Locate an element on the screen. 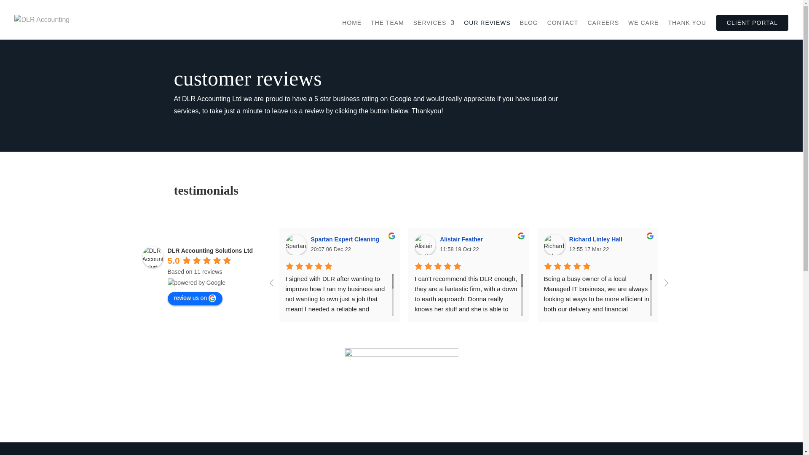  BLOG is located at coordinates (529, 29).